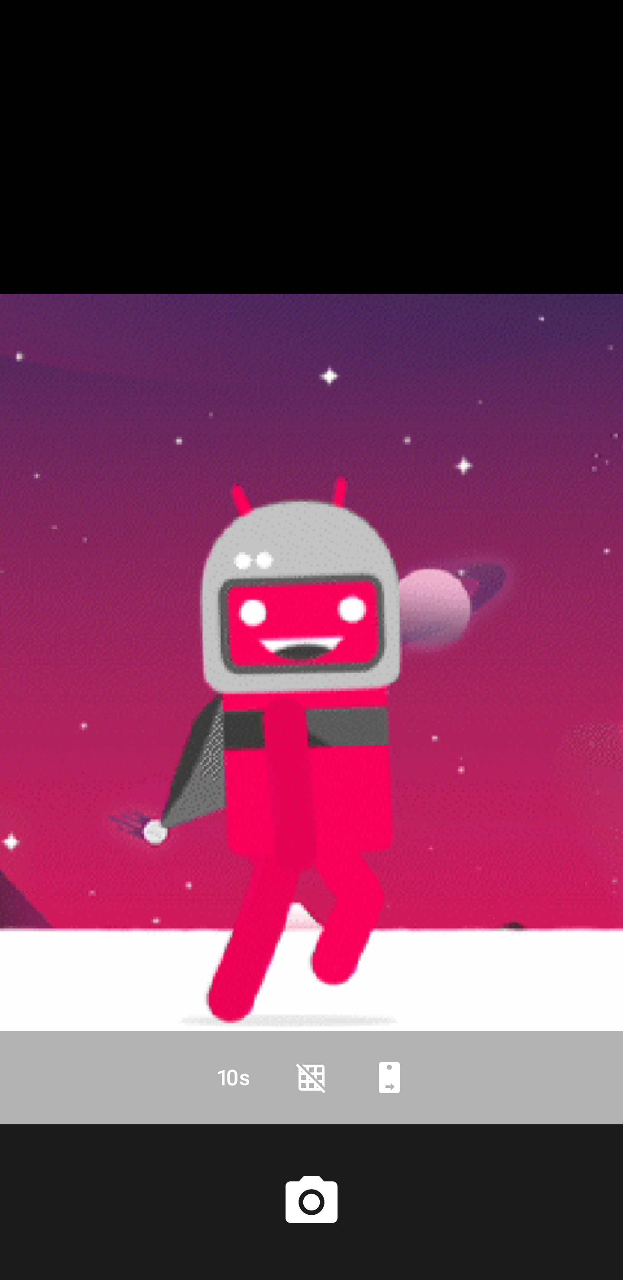 This screenshot has width=623, height=1280. I want to click on Countdown timer duration is set to 10 seconds, so click(234, 1078).